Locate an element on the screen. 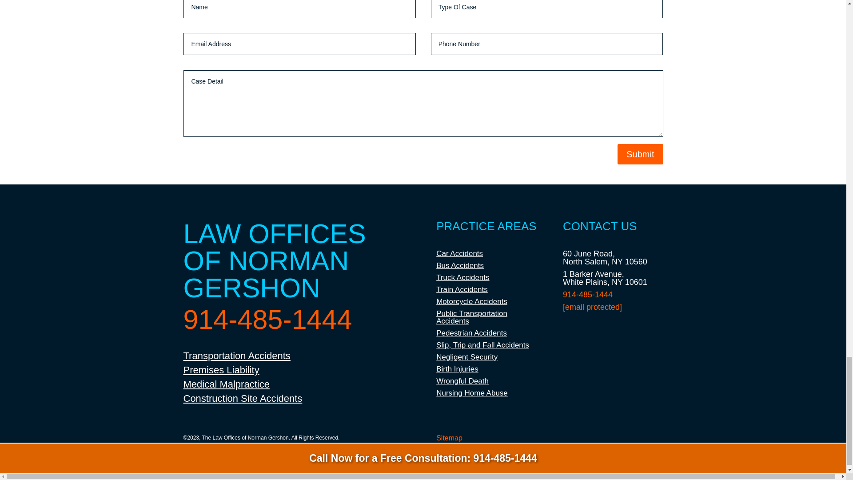 Image resolution: width=853 pixels, height=480 pixels. Sitemap is located at coordinates (449, 438).